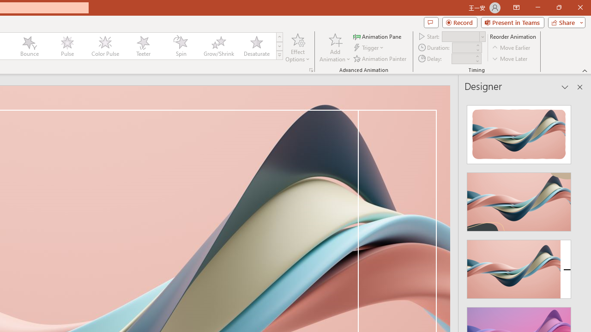 This screenshot has width=591, height=332. Describe the element at coordinates (297, 47) in the screenshot. I see `Effect Options` at that location.